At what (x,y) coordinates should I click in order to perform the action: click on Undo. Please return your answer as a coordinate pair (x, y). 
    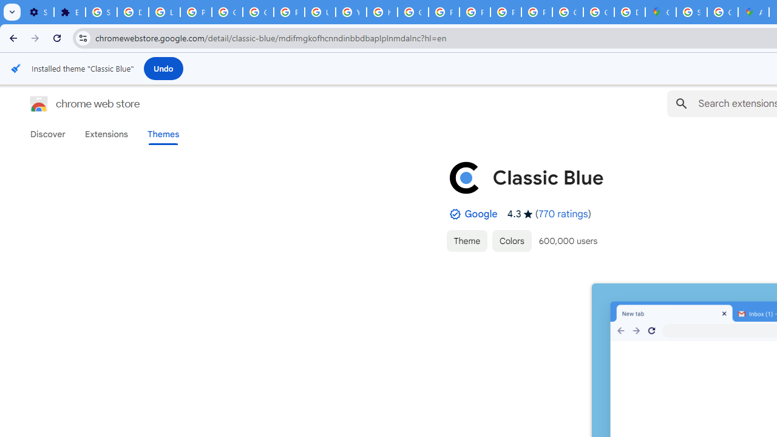
    Looking at the image, I should click on (163, 68).